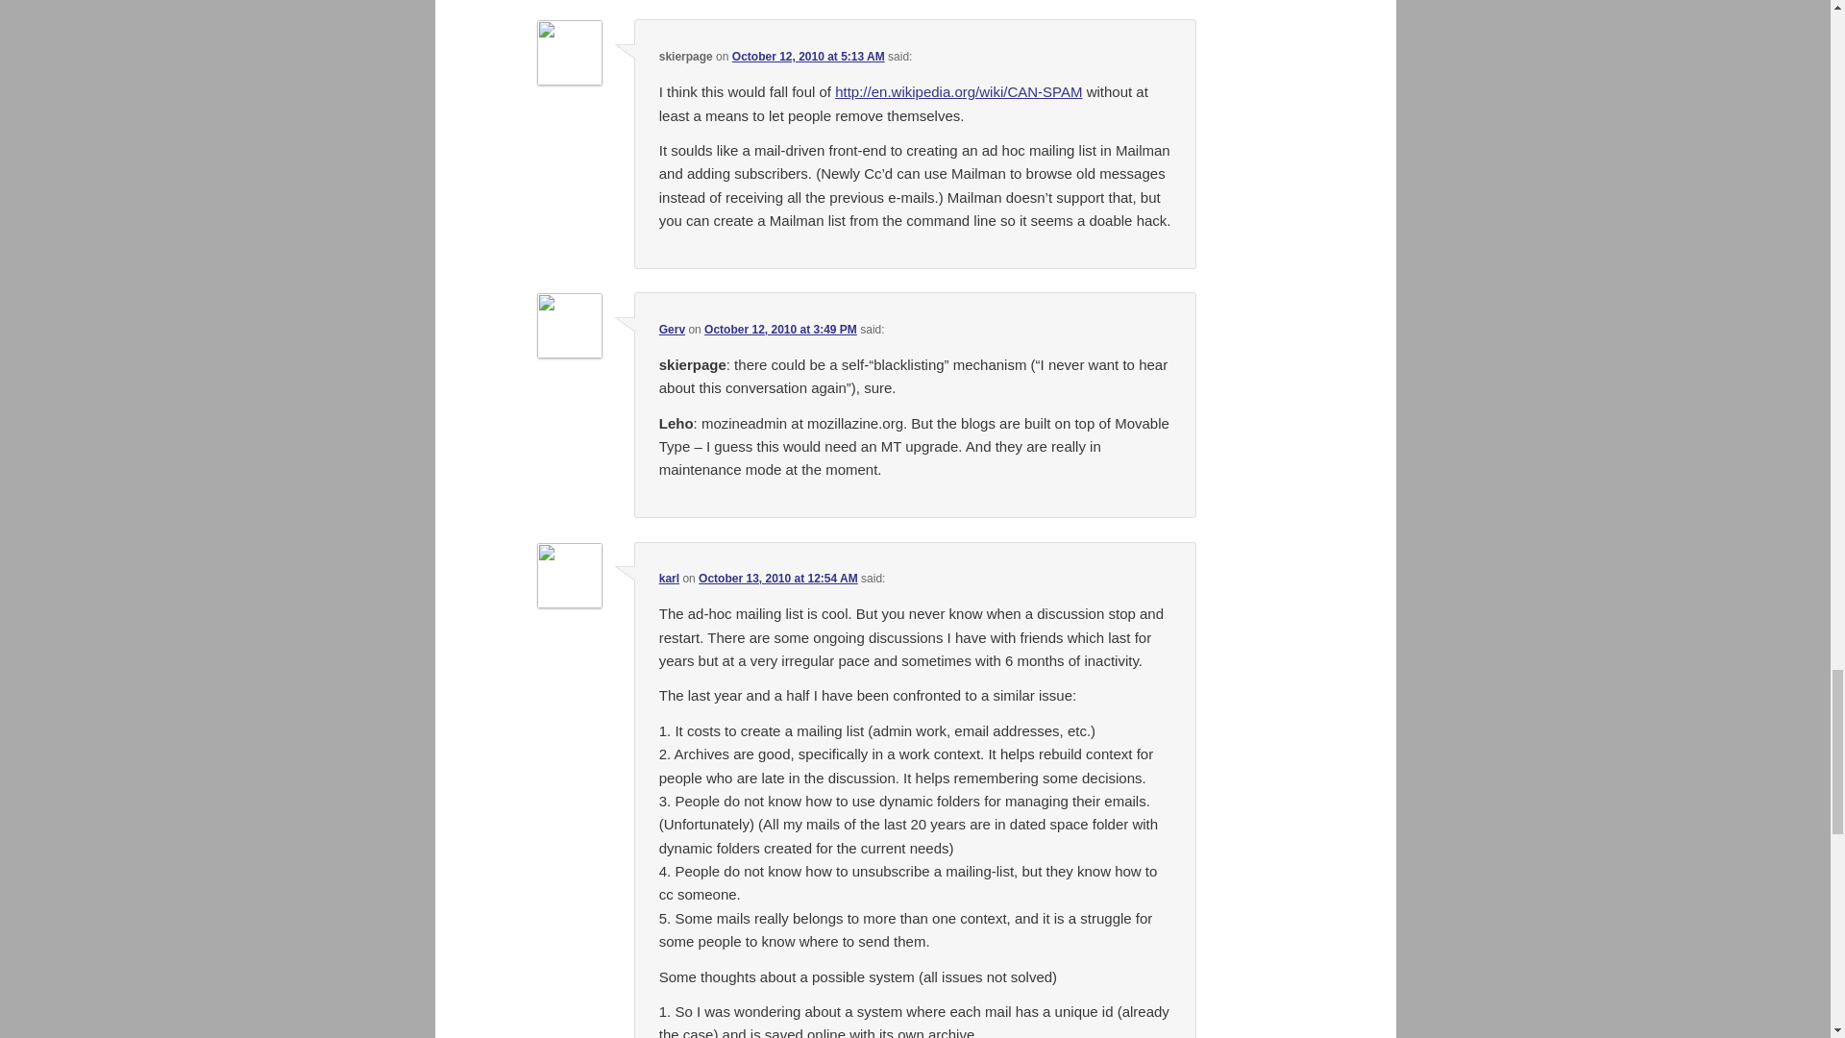 The height and width of the screenshot is (1038, 1845). What do you see at coordinates (809, 56) in the screenshot?
I see `October 12, 2010 at 5:13 AM` at bounding box center [809, 56].